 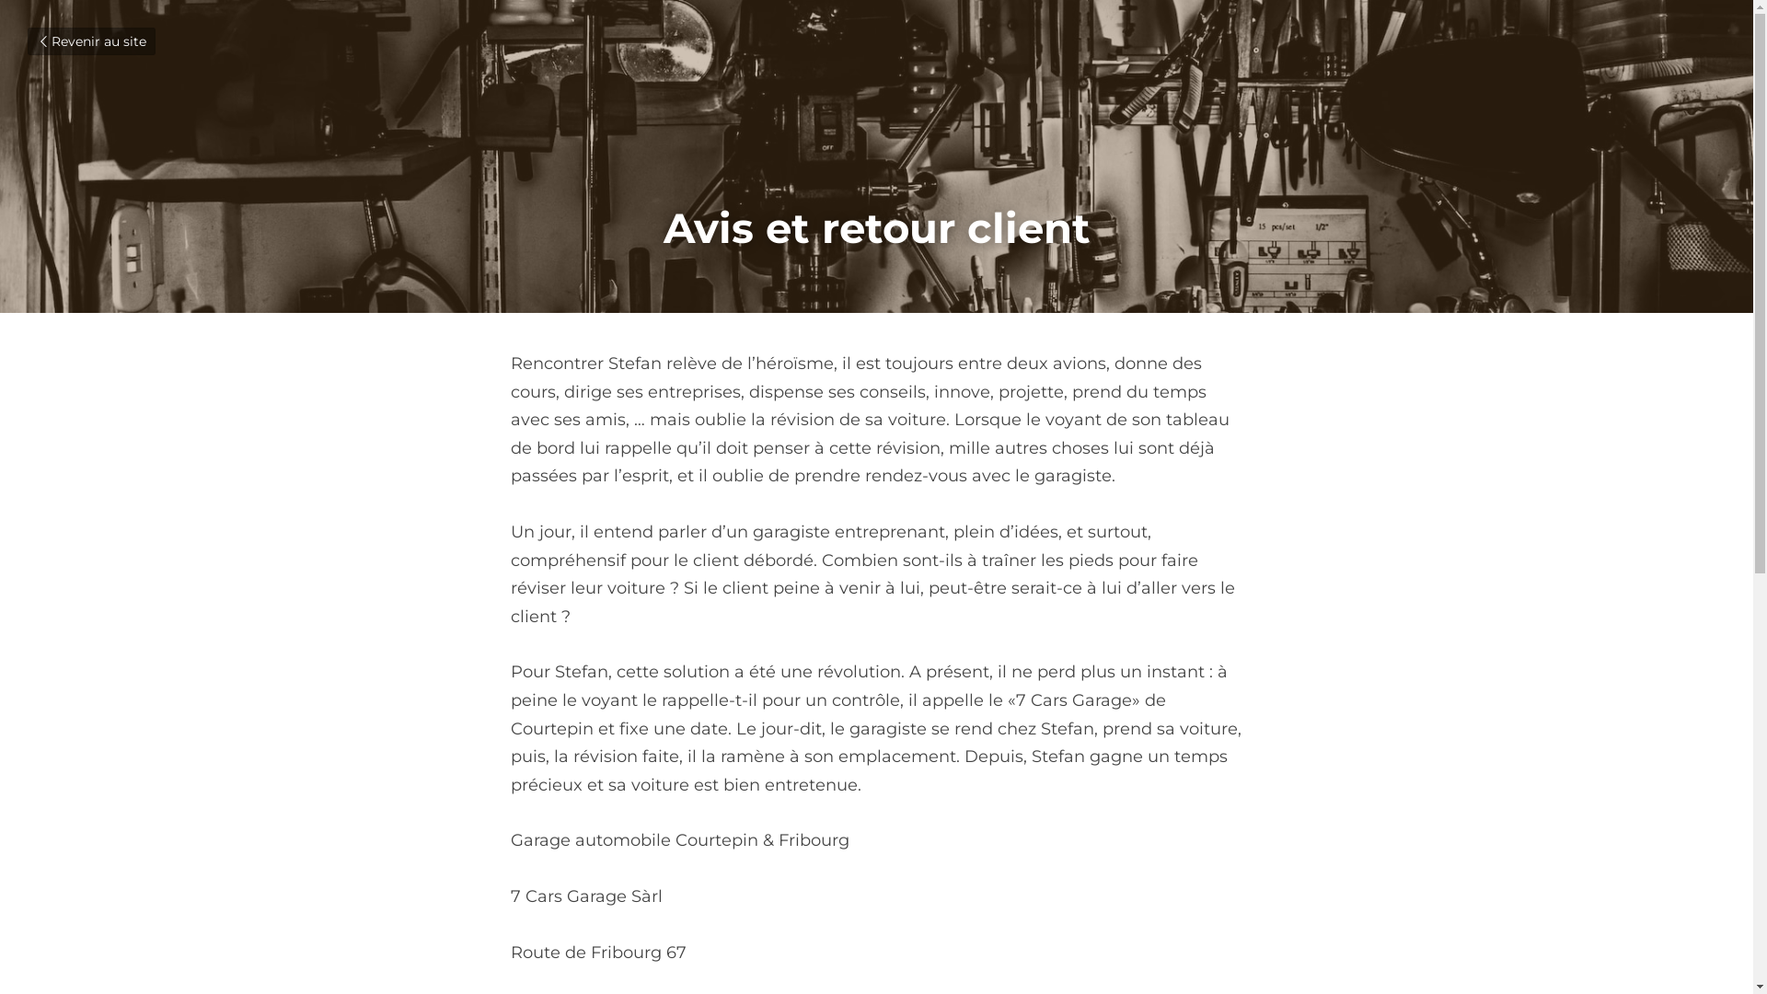 What do you see at coordinates (92, 41) in the screenshot?
I see `Revenir au site` at bounding box center [92, 41].